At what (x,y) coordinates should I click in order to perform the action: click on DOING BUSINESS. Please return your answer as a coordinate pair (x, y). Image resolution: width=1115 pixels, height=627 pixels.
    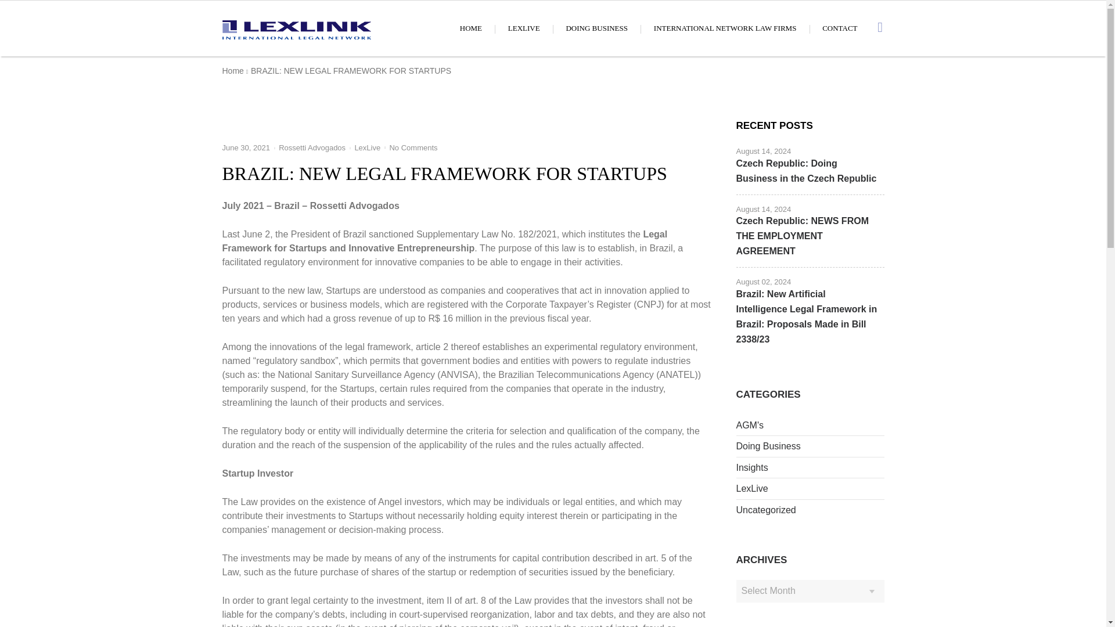
    Looking at the image, I should click on (596, 28).